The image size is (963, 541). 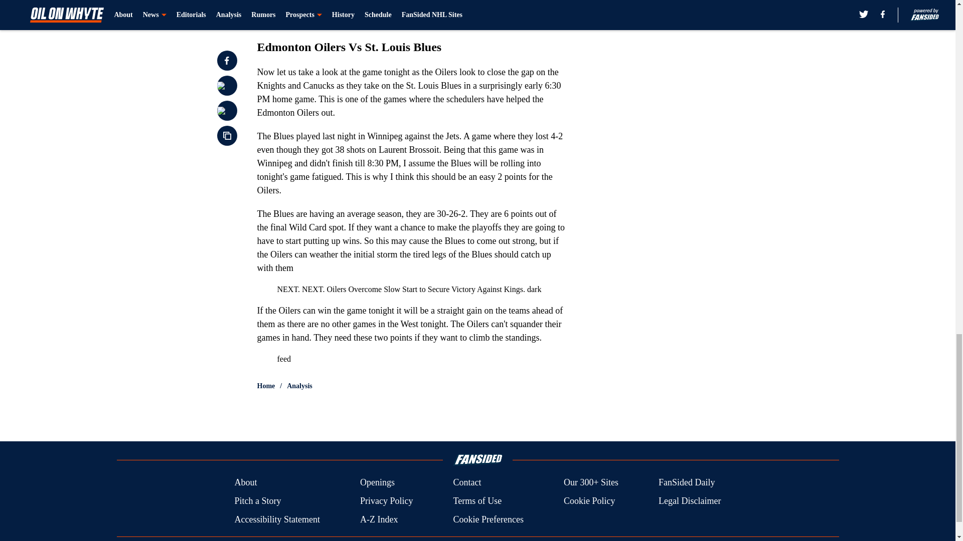 I want to click on Openings, so click(x=377, y=483).